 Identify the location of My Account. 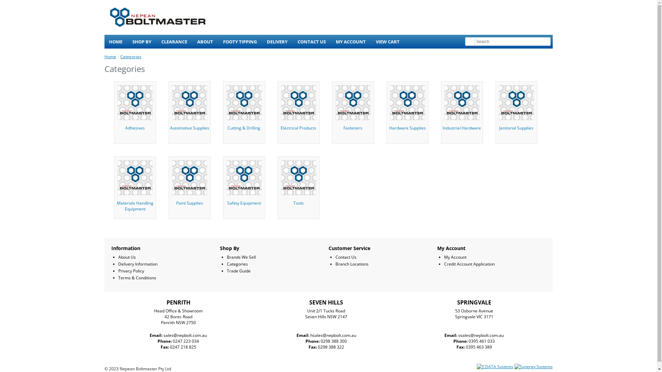
(455, 257).